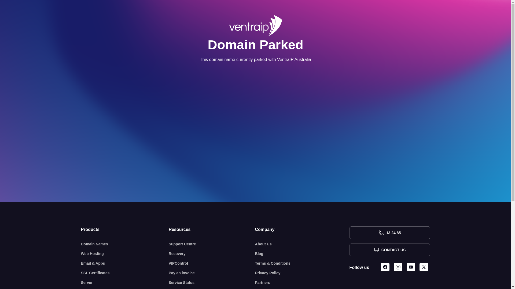 This screenshot has width=515, height=289. I want to click on Privacy Policy, so click(302, 273).